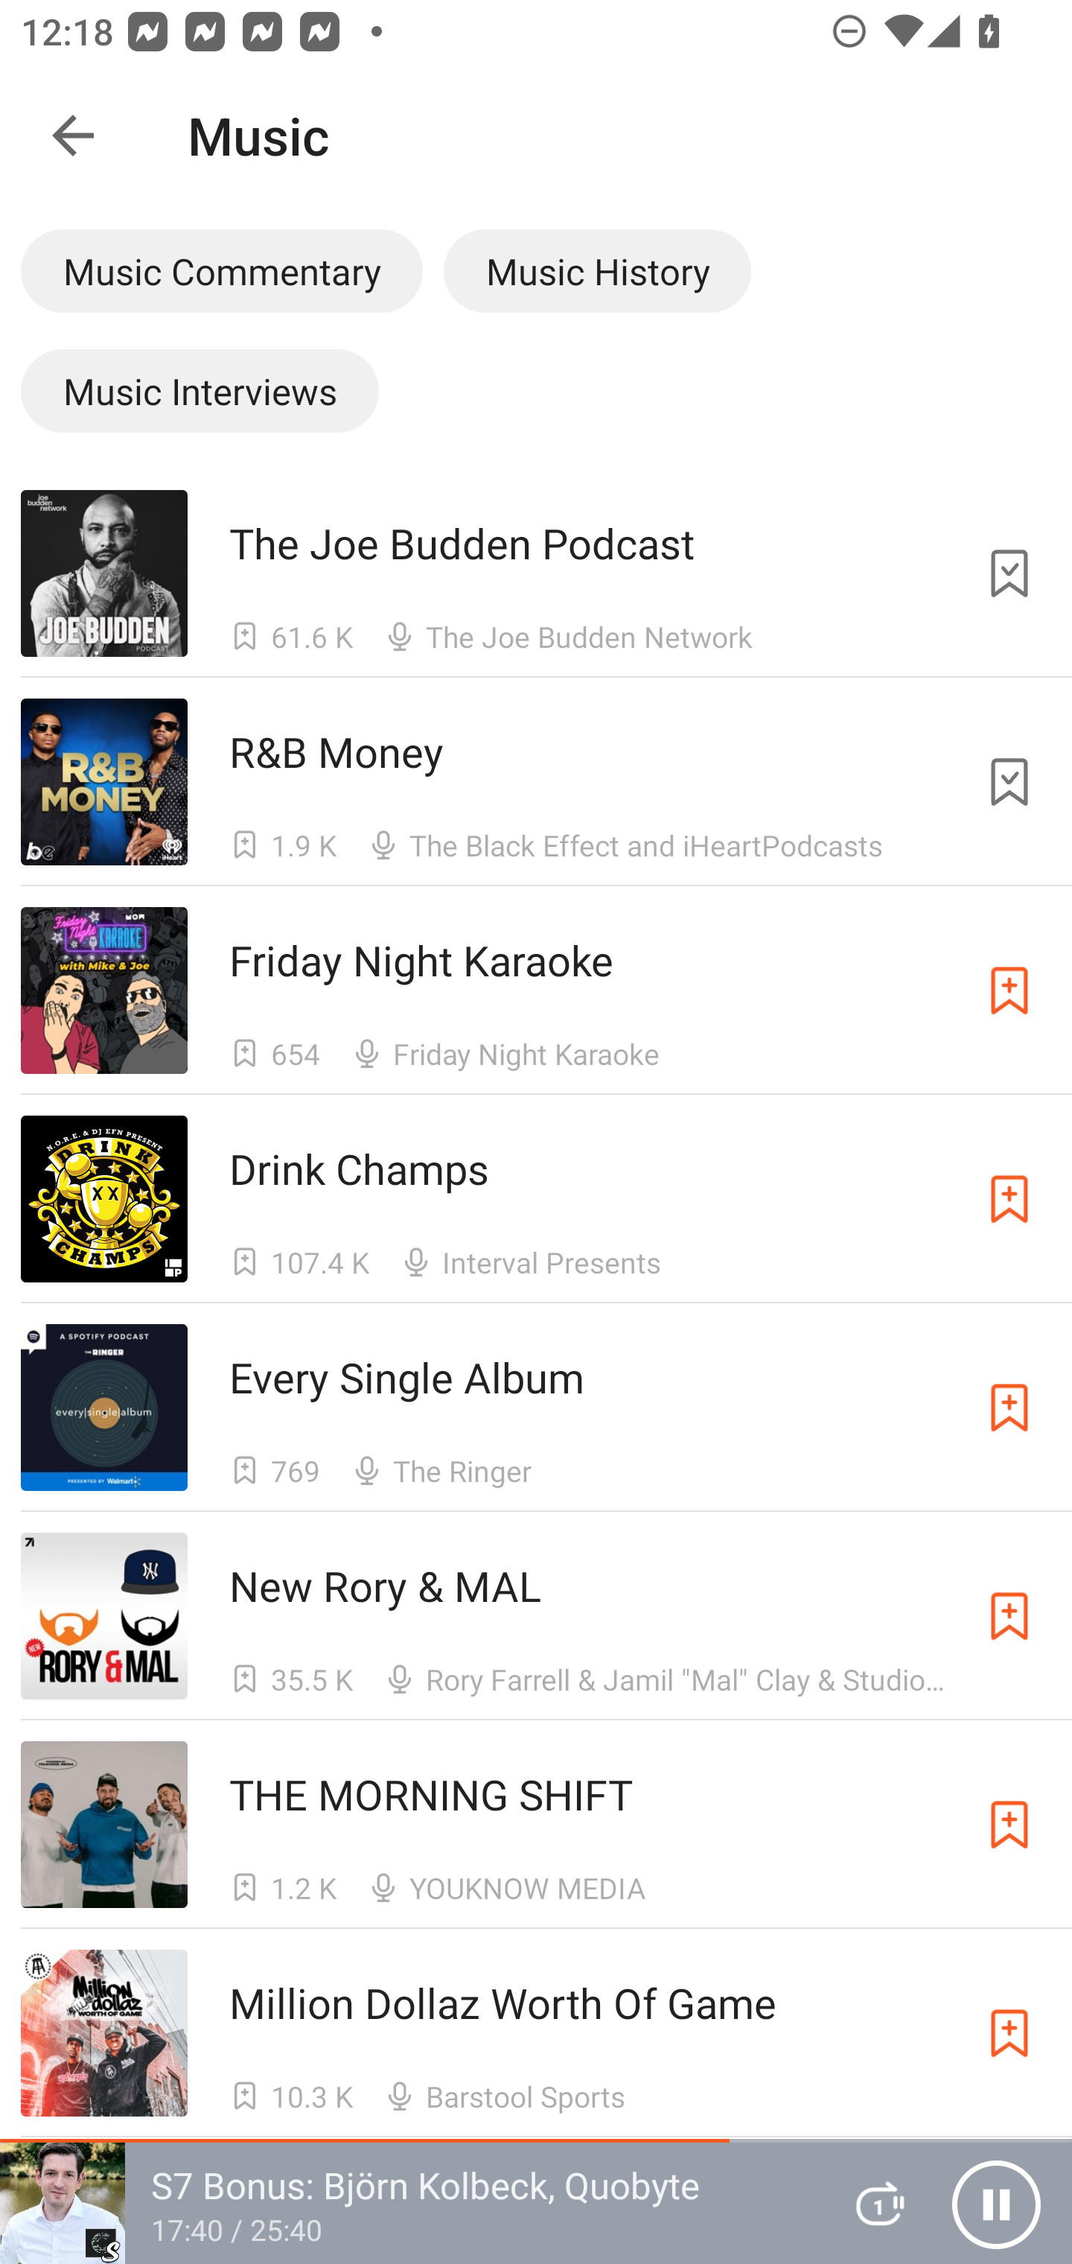 The image size is (1072, 2264). Describe the element at coordinates (200, 390) in the screenshot. I see `Music Interviews` at that location.